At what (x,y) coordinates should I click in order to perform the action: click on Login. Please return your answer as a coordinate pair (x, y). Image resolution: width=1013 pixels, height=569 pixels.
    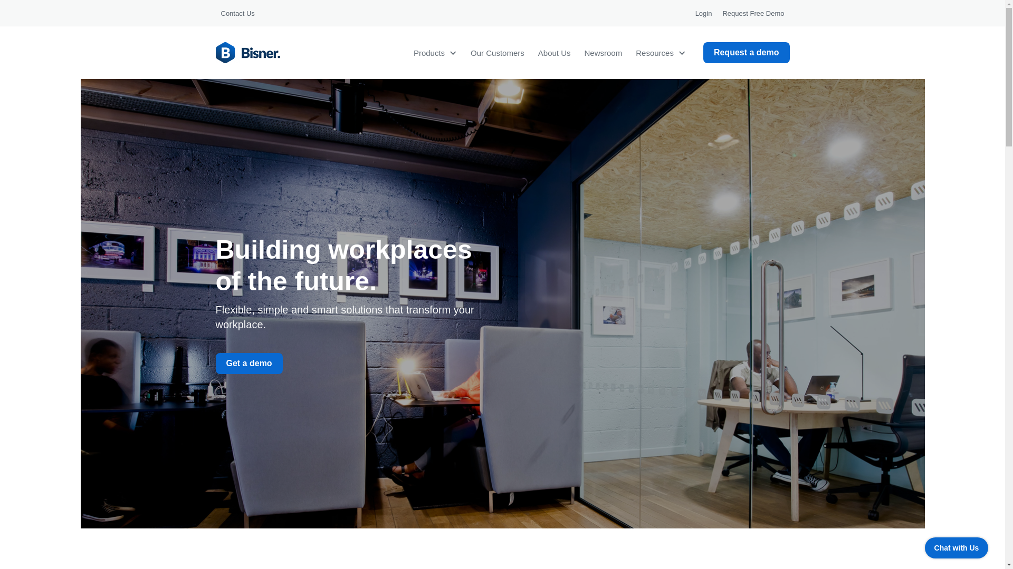
    Looking at the image, I should click on (703, 13).